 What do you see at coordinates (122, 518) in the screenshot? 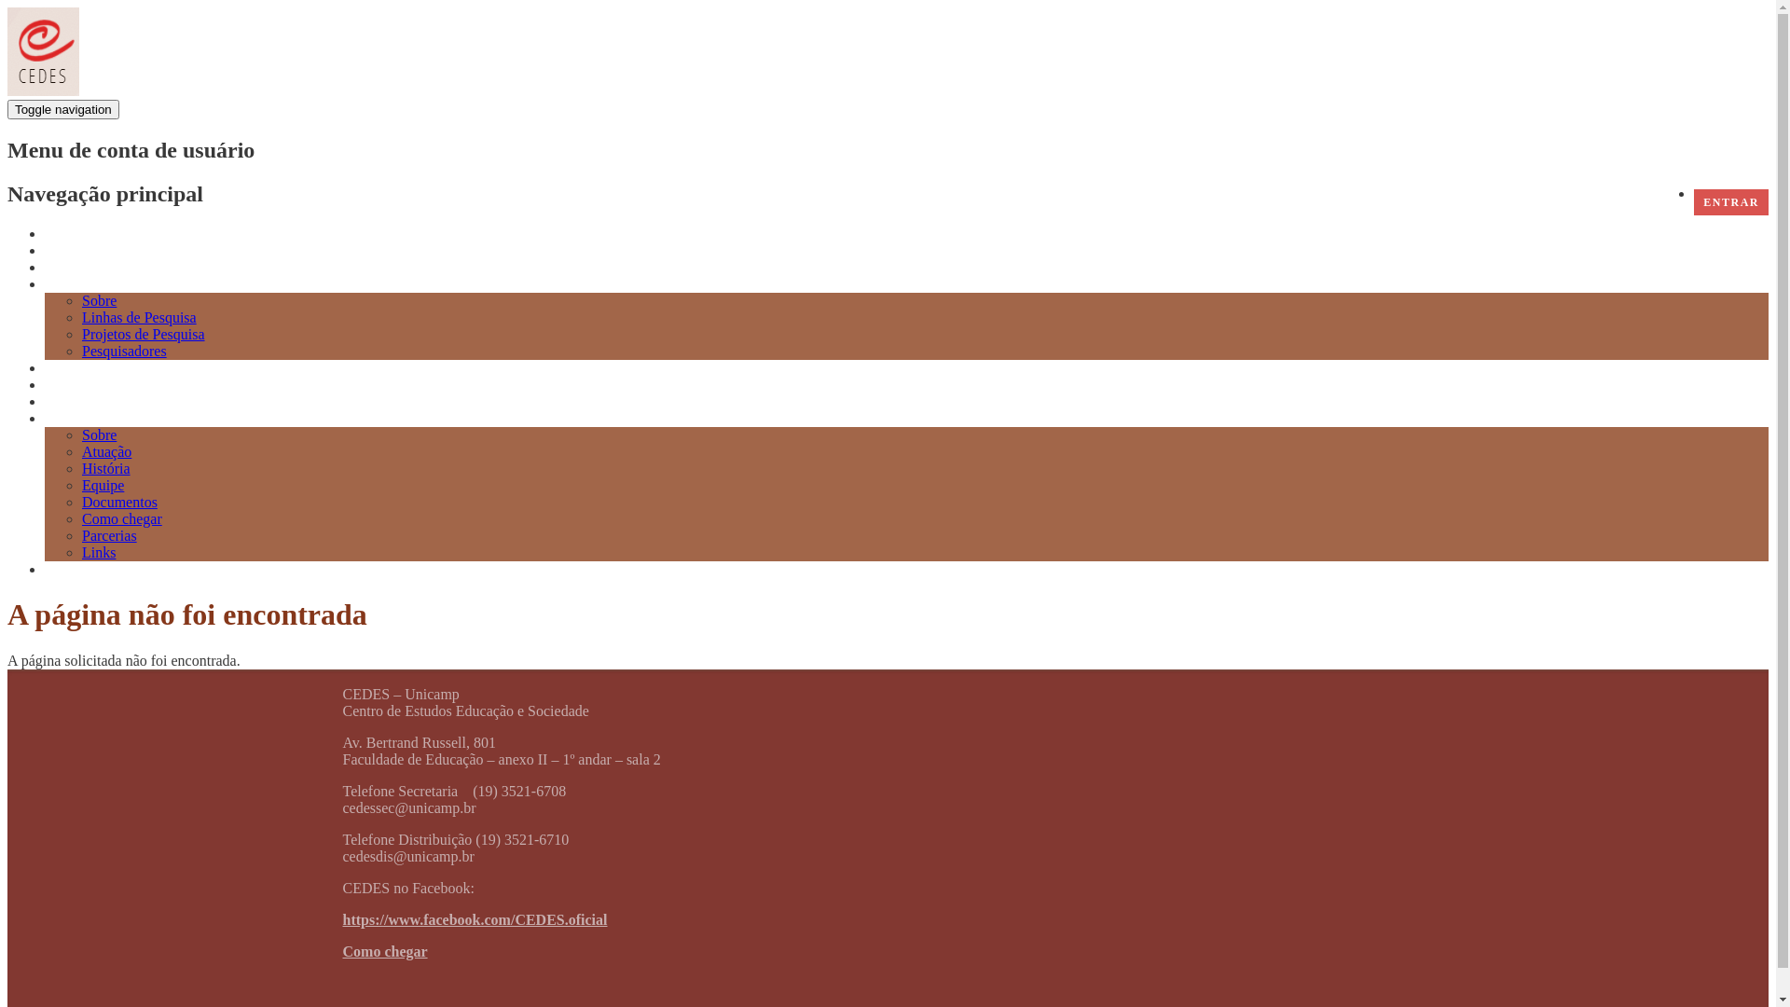
I see `Como chegar` at bounding box center [122, 518].